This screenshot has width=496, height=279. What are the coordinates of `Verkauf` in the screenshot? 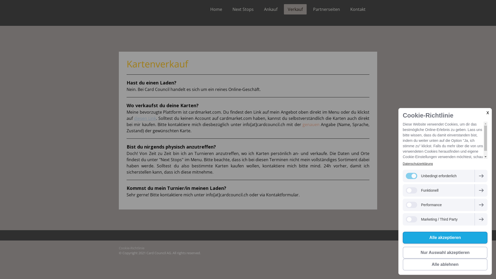 It's located at (295, 9).